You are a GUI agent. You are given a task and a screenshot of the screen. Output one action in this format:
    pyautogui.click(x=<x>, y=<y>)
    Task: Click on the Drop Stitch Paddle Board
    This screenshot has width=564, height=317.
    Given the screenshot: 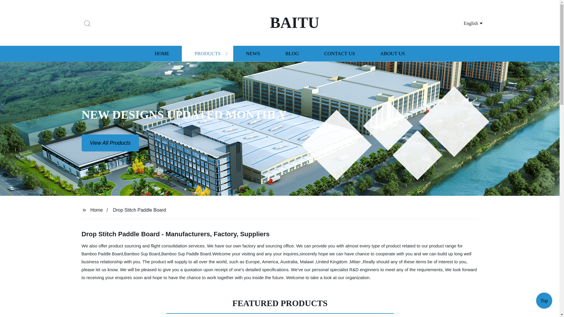 What is the action you would take?
    pyautogui.click(x=139, y=210)
    